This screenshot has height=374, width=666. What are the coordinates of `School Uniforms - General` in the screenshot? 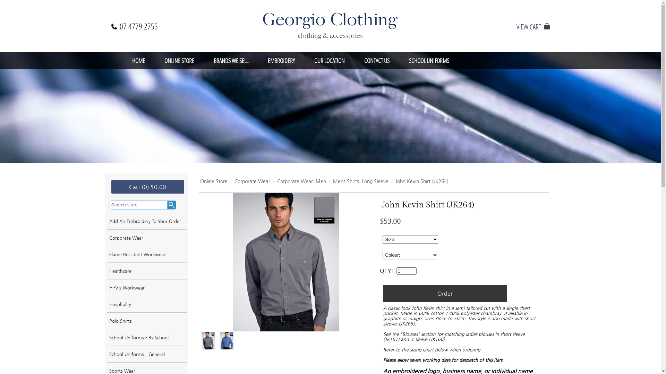 It's located at (147, 354).